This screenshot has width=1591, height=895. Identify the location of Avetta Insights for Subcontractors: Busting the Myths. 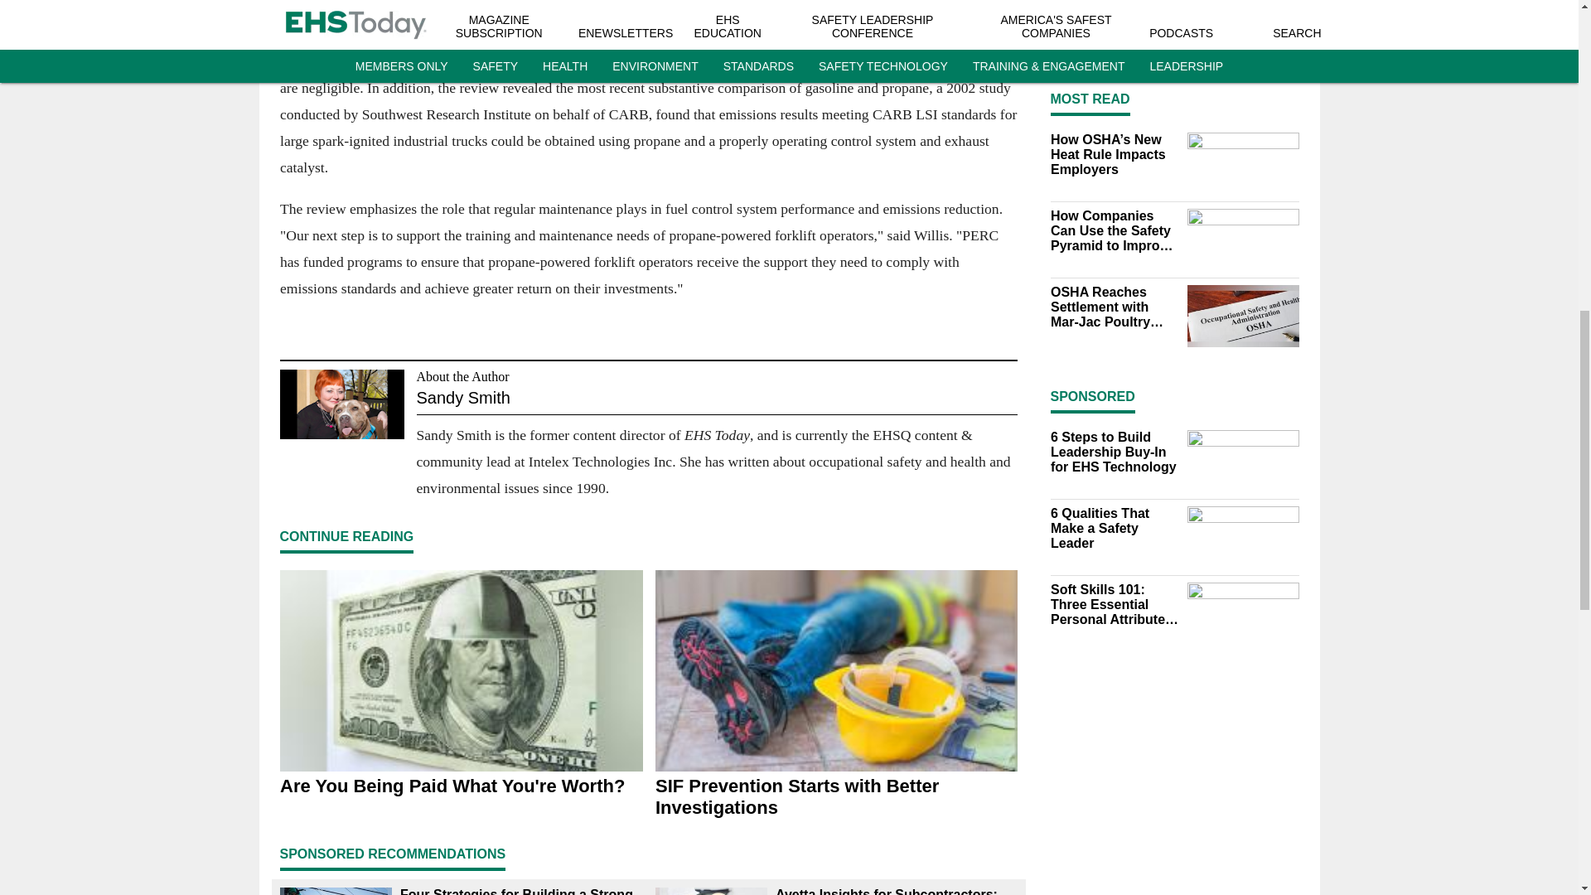
(897, 892).